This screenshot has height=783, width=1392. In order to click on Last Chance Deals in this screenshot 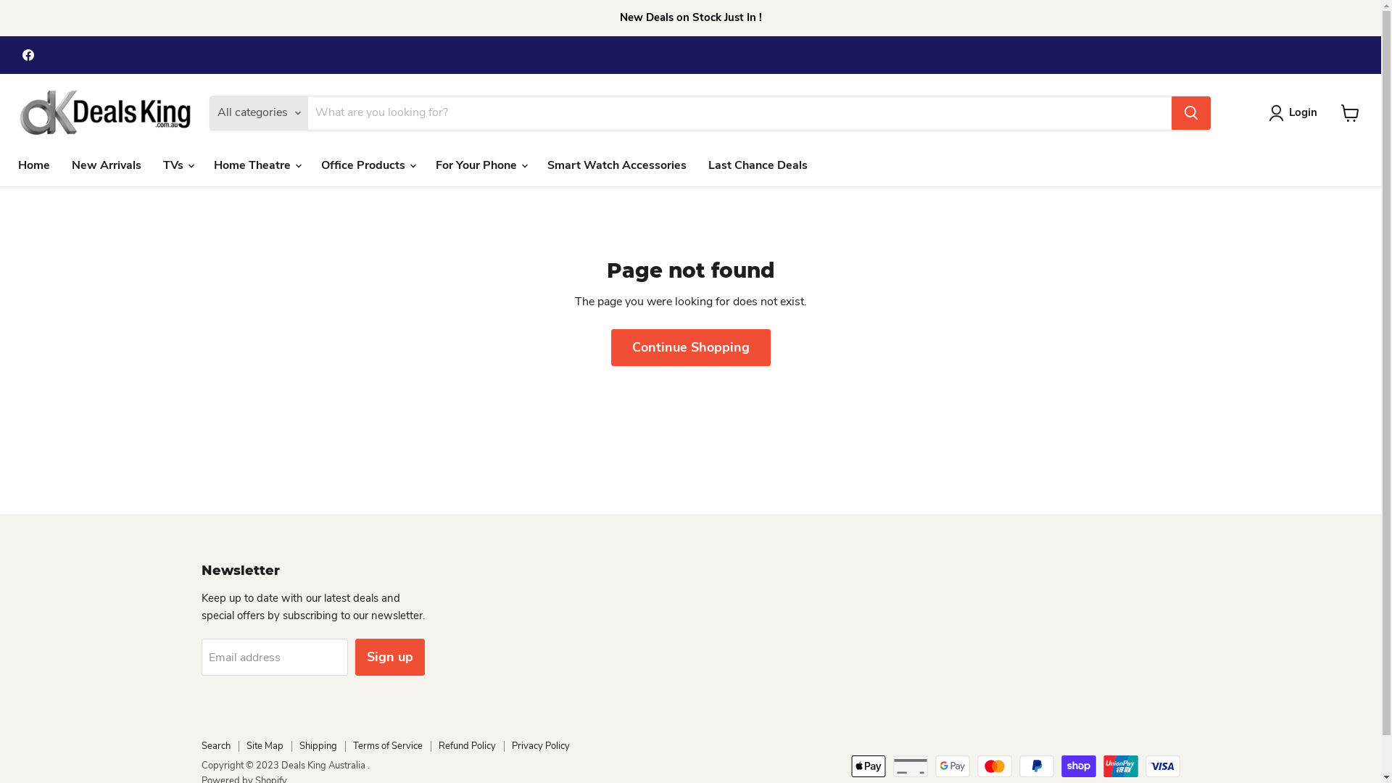, I will do `click(758, 165)`.